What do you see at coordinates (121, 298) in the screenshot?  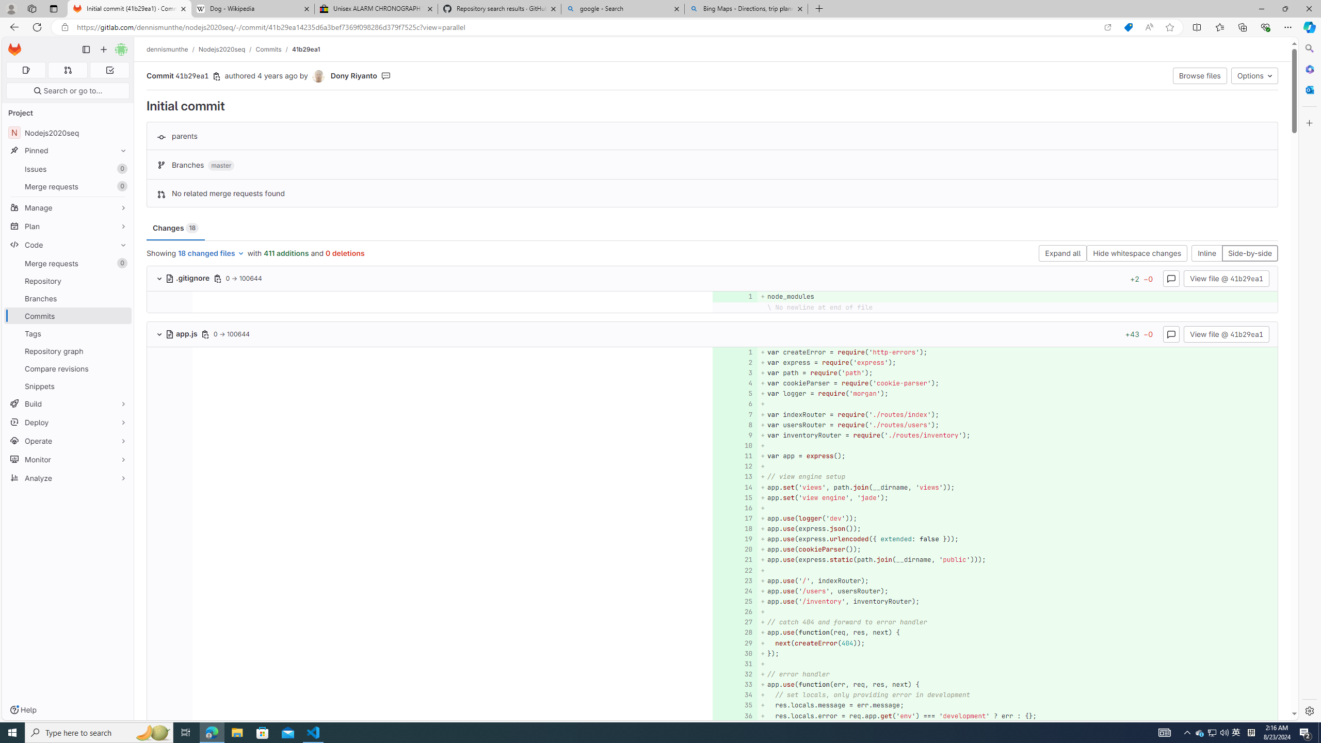 I see `Pin Branches` at bounding box center [121, 298].